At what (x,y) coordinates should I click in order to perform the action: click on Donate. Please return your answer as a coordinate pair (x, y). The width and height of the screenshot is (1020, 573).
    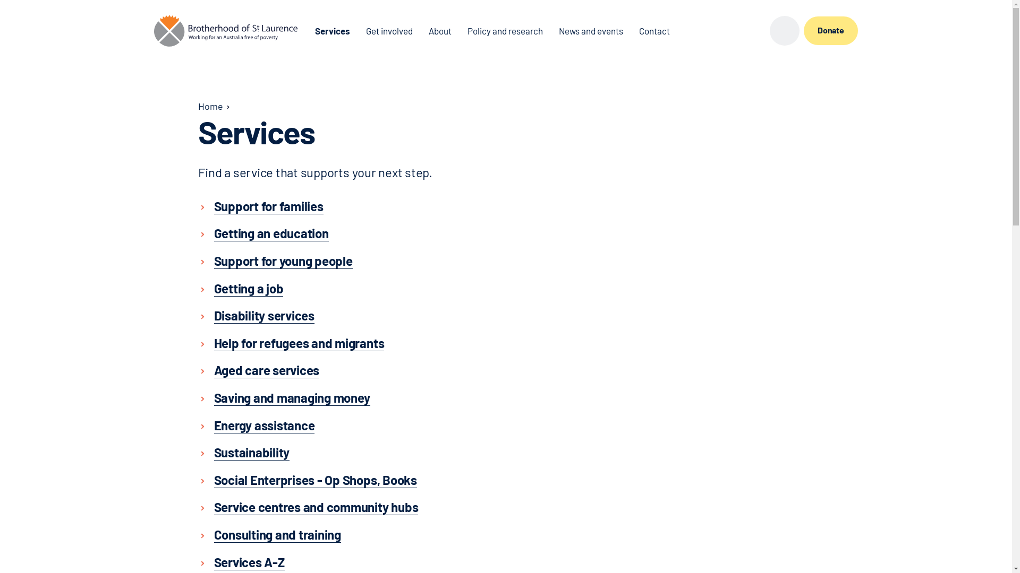
    Looking at the image, I should click on (831, 31).